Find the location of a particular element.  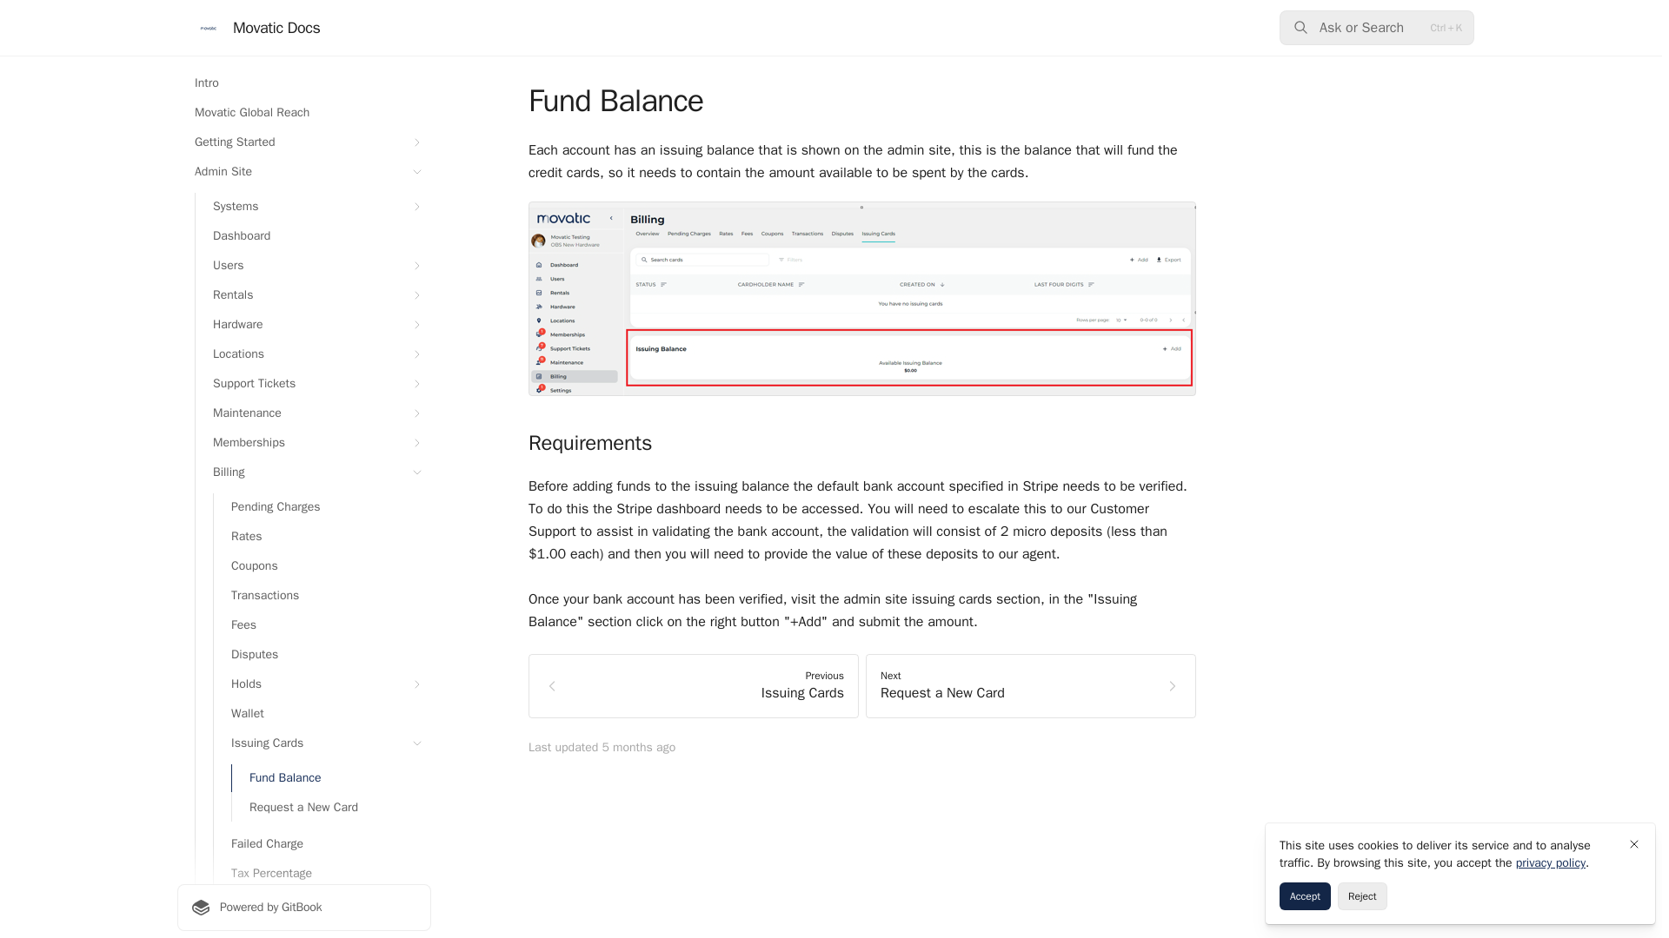

Dashboard is located at coordinates (313, 236).